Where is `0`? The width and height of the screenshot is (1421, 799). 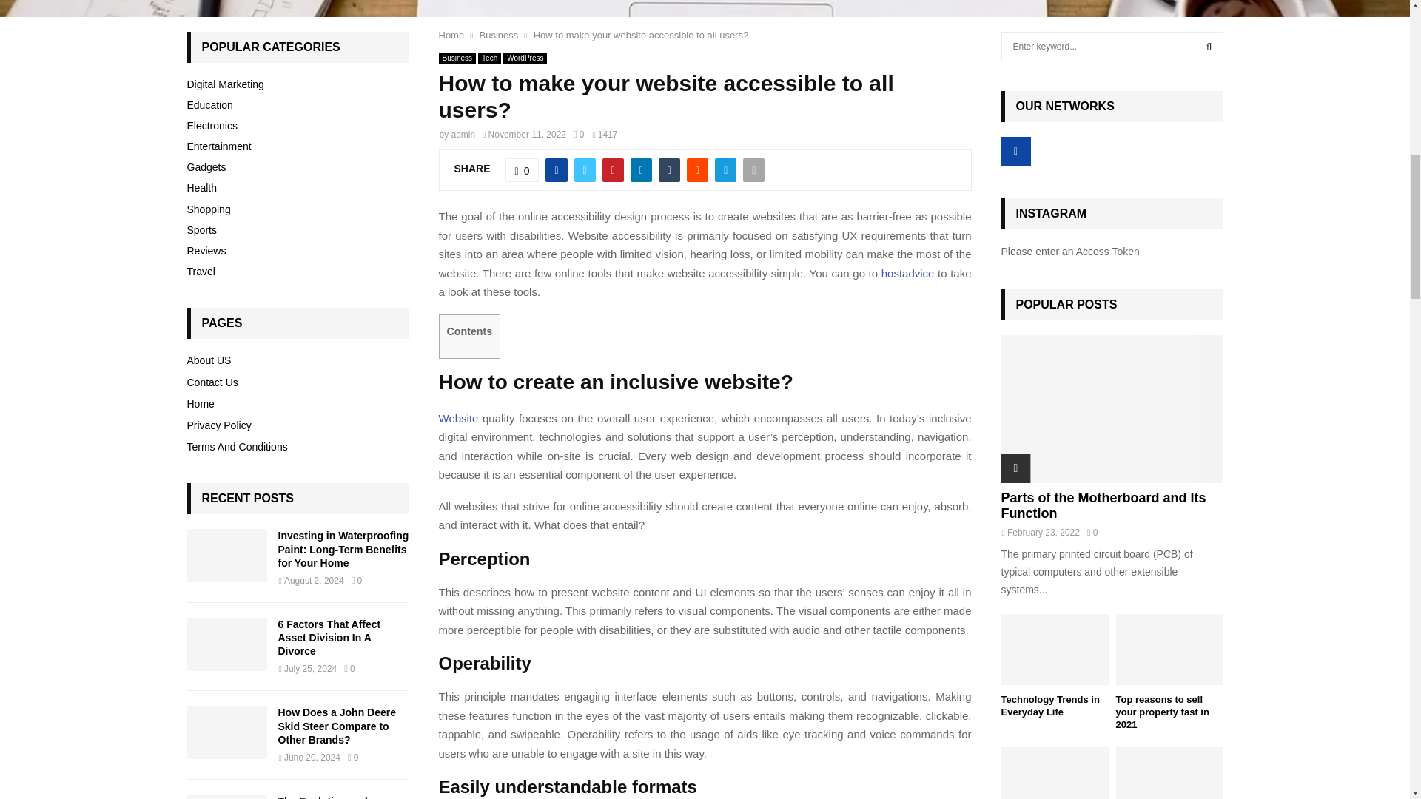 0 is located at coordinates (523, 170).